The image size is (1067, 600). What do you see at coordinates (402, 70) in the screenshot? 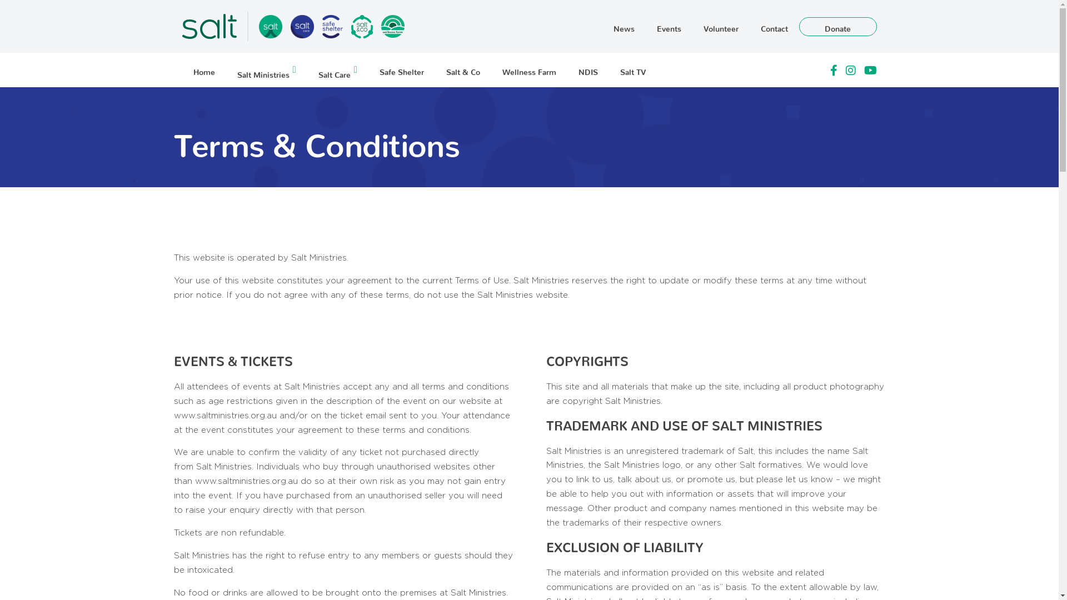
I see `Safe Shelter` at bounding box center [402, 70].